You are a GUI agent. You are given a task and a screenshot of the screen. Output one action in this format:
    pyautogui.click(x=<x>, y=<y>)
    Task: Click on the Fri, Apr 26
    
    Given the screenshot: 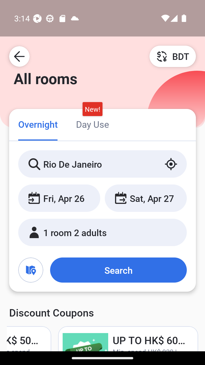 What is the action you would take?
    pyautogui.click(x=59, y=198)
    